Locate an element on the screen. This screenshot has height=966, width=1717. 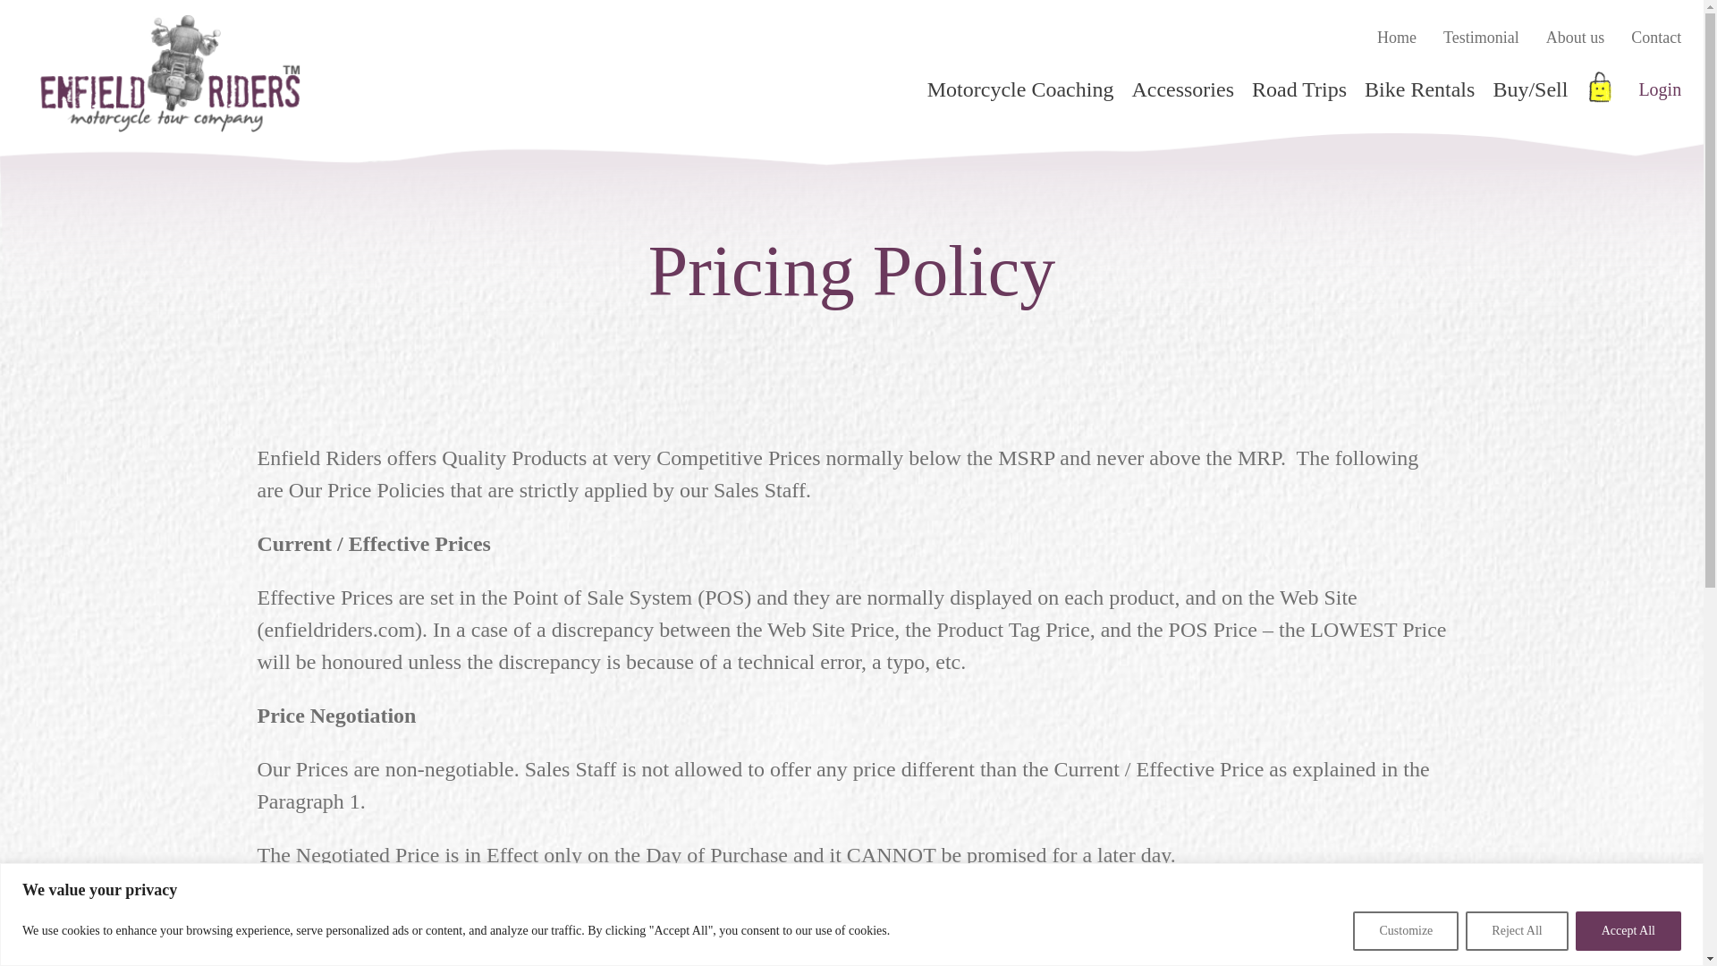
Bike Rentals is located at coordinates (1410, 89).